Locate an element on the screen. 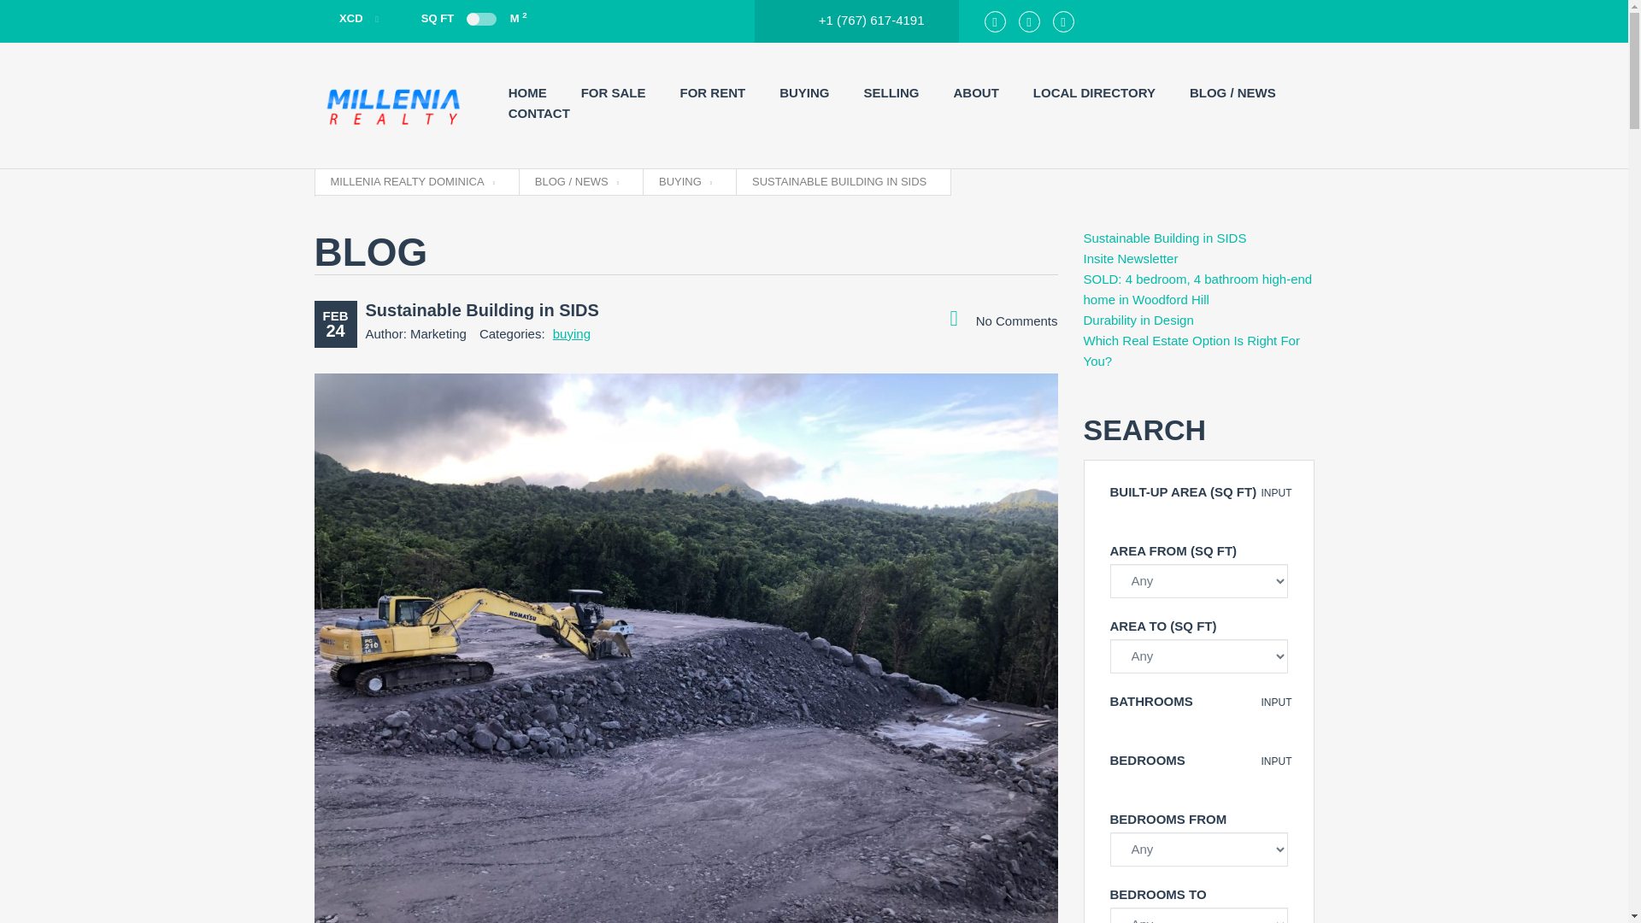 The width and height of the screenshot is (1641, 923). Go to the buying Category archives. is located at coordinates (685, 182).